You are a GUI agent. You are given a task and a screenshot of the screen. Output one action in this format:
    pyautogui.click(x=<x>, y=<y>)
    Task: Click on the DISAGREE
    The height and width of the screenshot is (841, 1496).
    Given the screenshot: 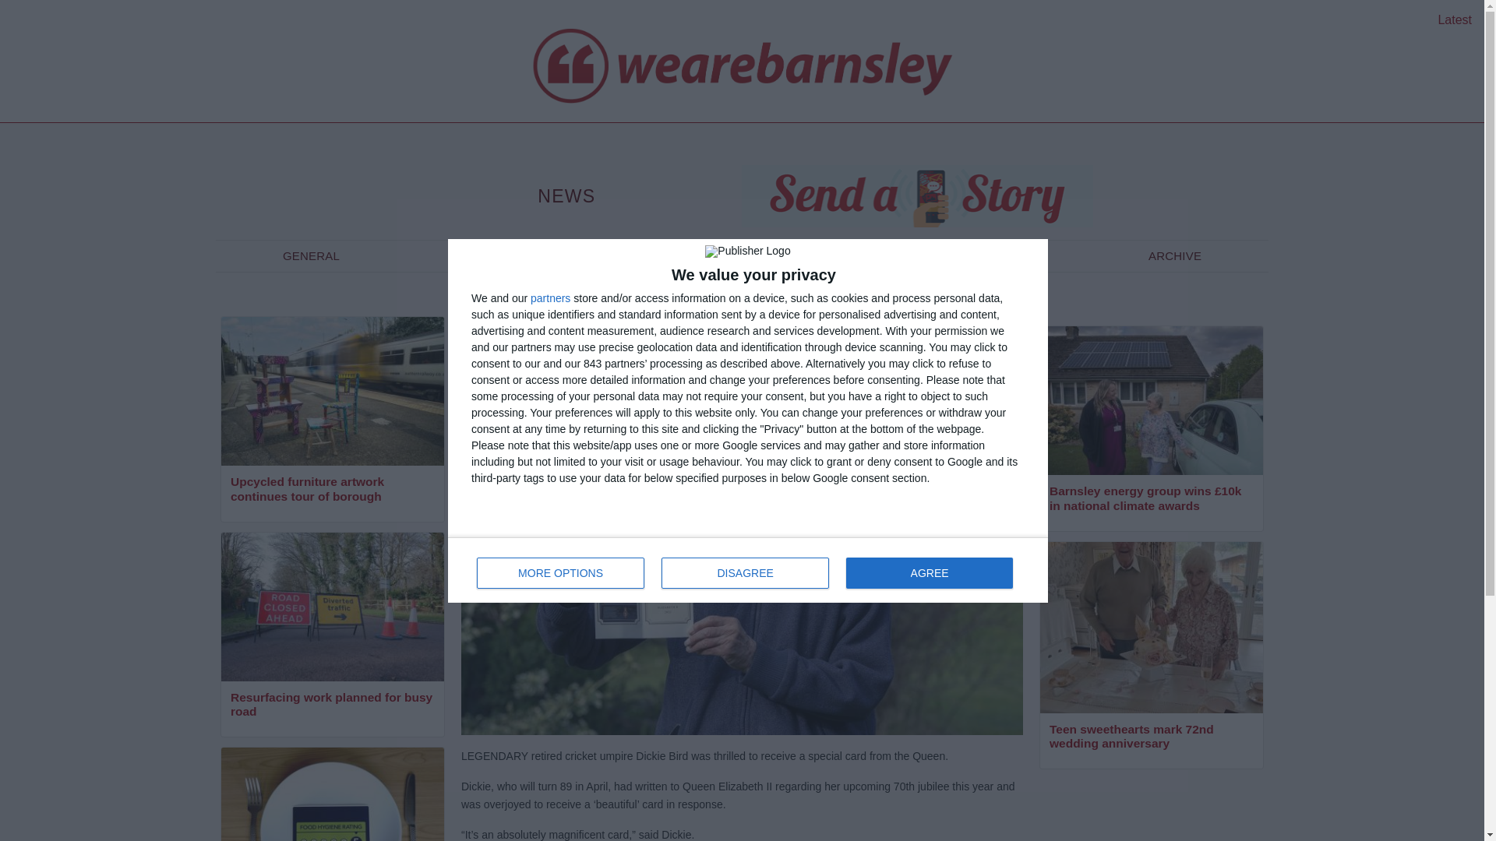 What is the action you would take?
    pyautogui.click(x=332, y=706)
    